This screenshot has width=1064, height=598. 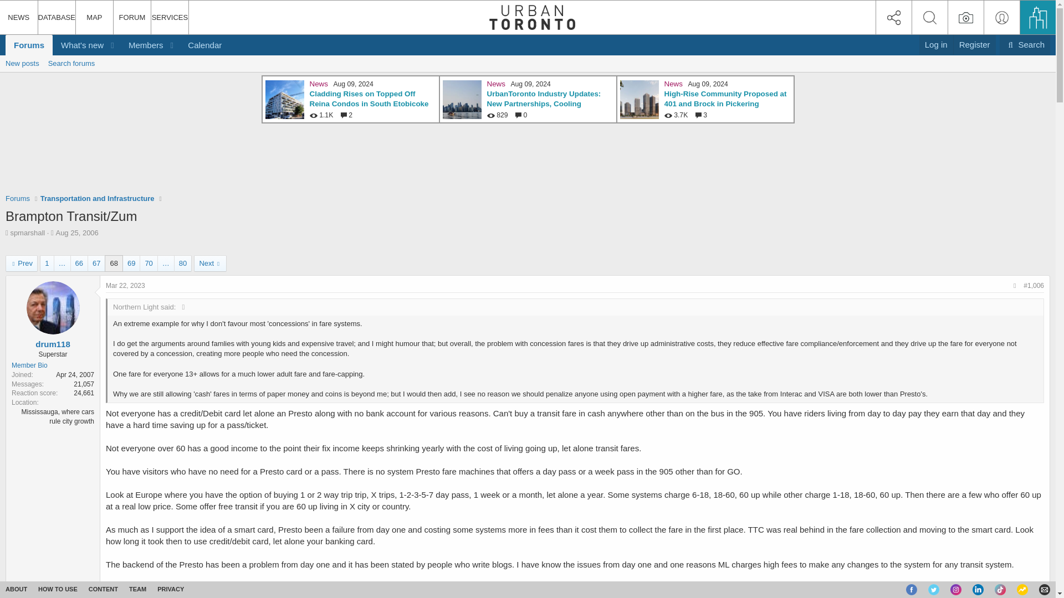 I want to click on Cladding Rises on Topped Off Reina Condos in South Etobicoke, so click(x=369, y=99).